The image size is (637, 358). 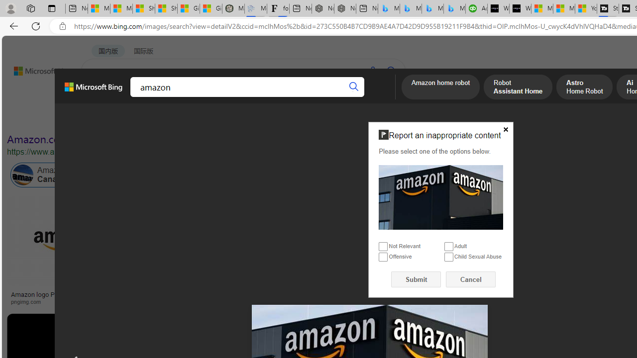 What do you see at coordinates (228, 97) in the screenshot?
I see `VIDEOS` at bounding box center [228, 97].